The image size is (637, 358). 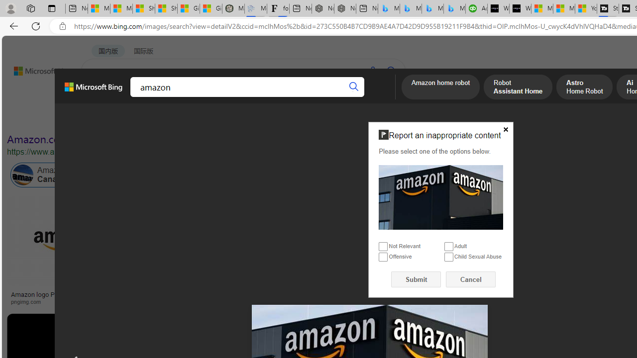 What do you see at coordinates (228, 97) in the screenshot?
I see `VIDEOS` at bounding box center [228, 97].